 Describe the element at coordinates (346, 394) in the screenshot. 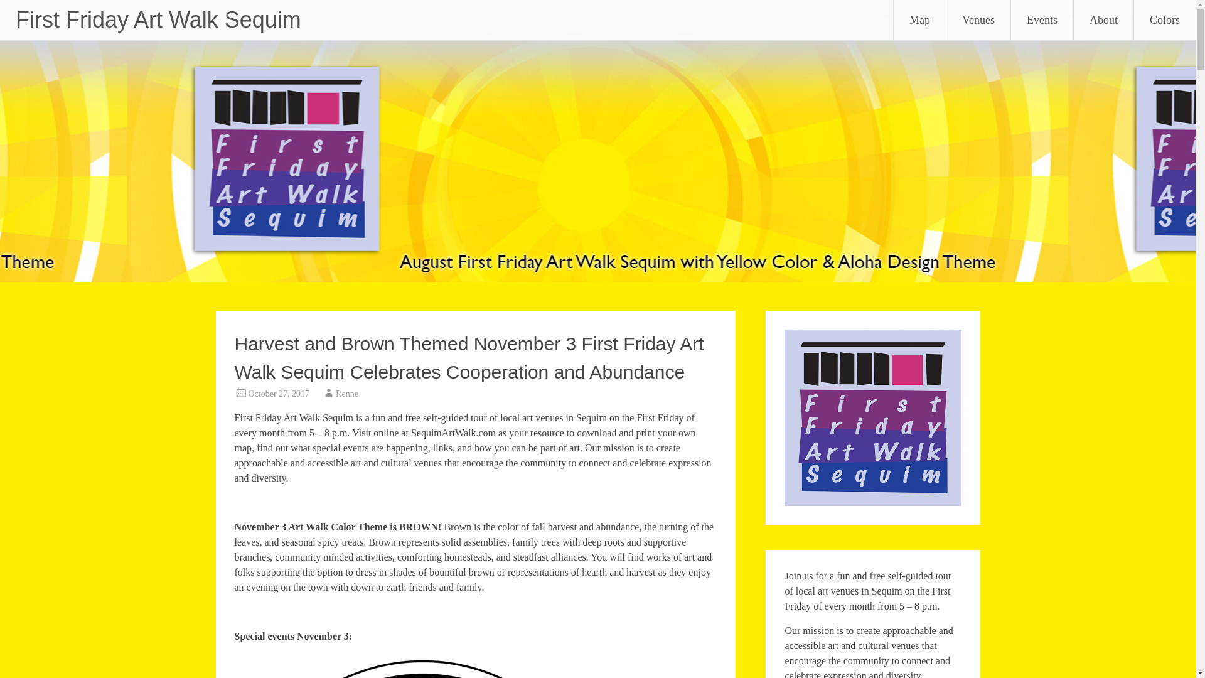

I see `Renne` at that location.